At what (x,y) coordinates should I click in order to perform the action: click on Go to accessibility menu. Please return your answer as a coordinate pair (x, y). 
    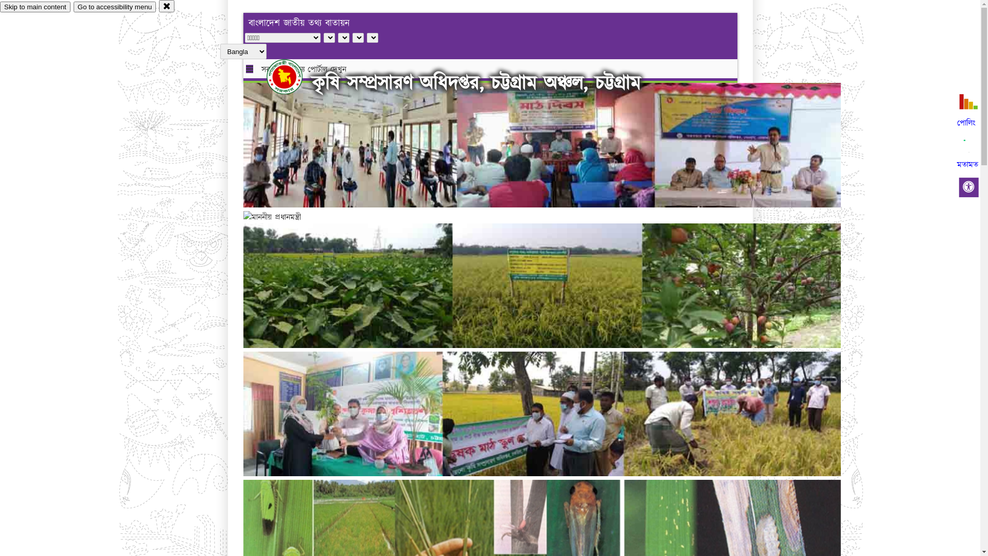
    Looking at the image, I should click on (115, 7).